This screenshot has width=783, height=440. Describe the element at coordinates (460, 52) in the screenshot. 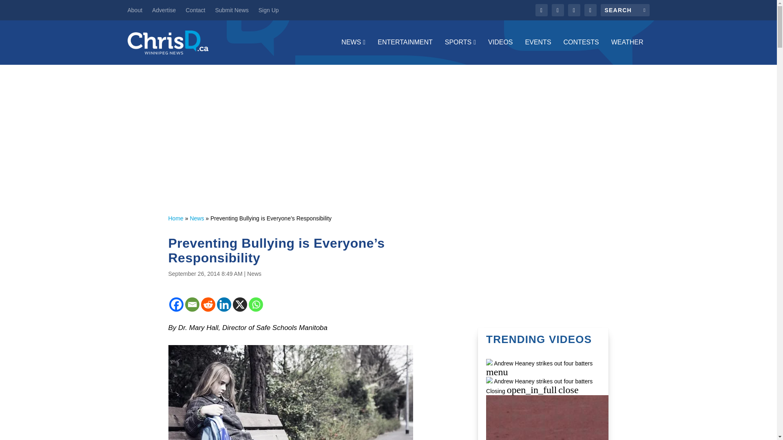

I see `SPORTS` at that location.